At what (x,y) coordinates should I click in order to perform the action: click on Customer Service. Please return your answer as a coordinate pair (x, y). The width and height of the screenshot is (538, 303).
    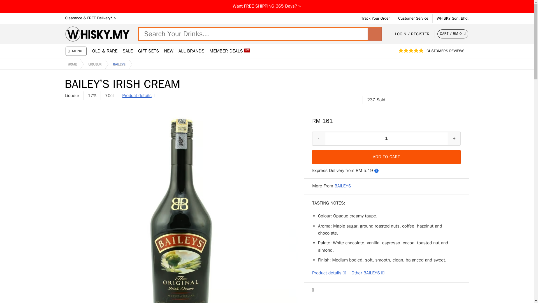
    Looking at the image, I should click on (413, 19).